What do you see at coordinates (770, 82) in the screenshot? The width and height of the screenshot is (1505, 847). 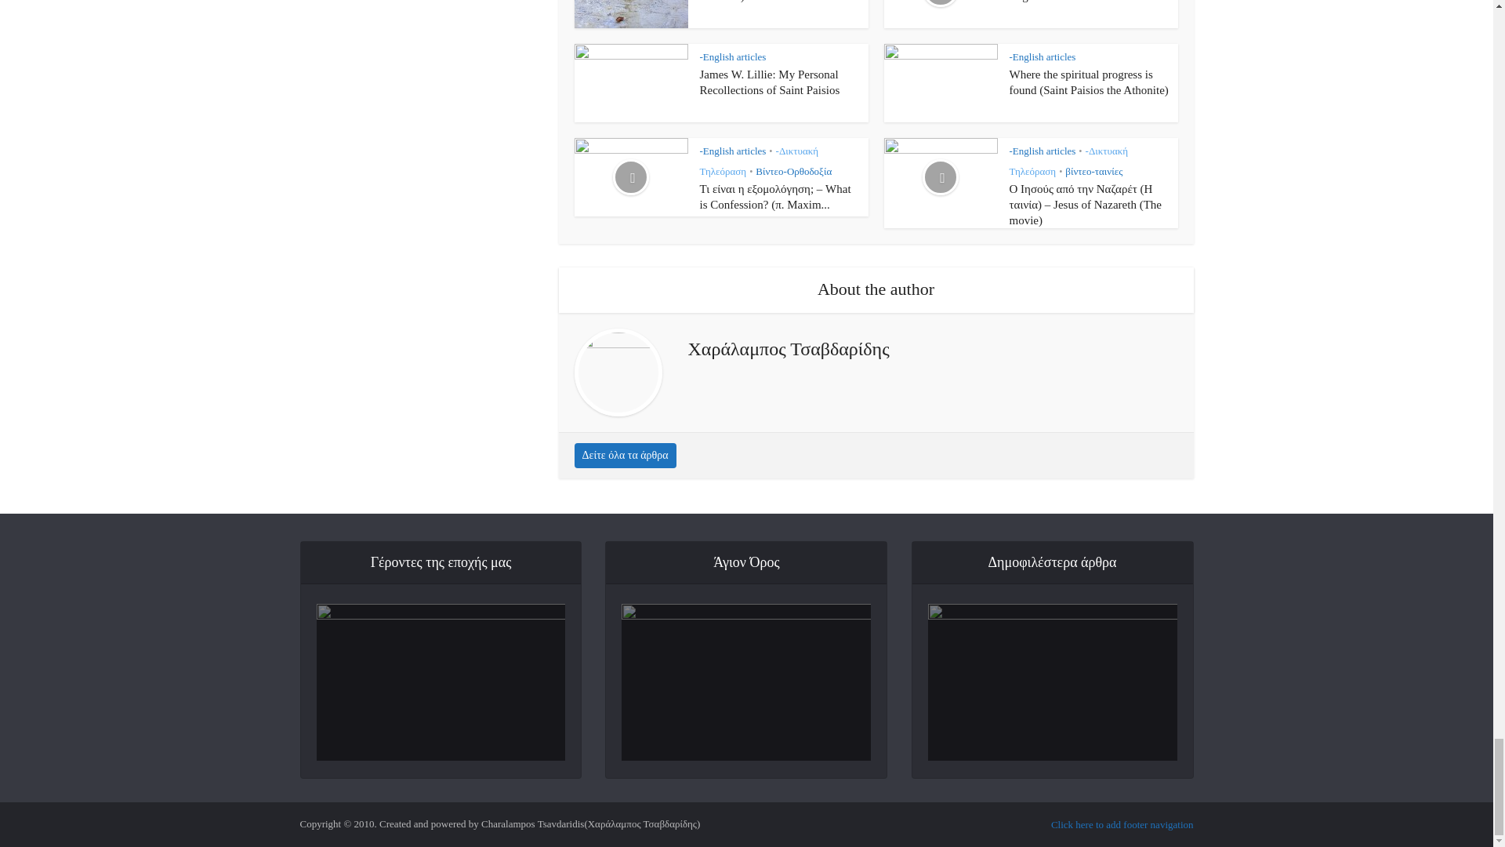 I see `James W. Lillie: My Personal Recollections of Saint Paisios` at bounding box center [770, 82].